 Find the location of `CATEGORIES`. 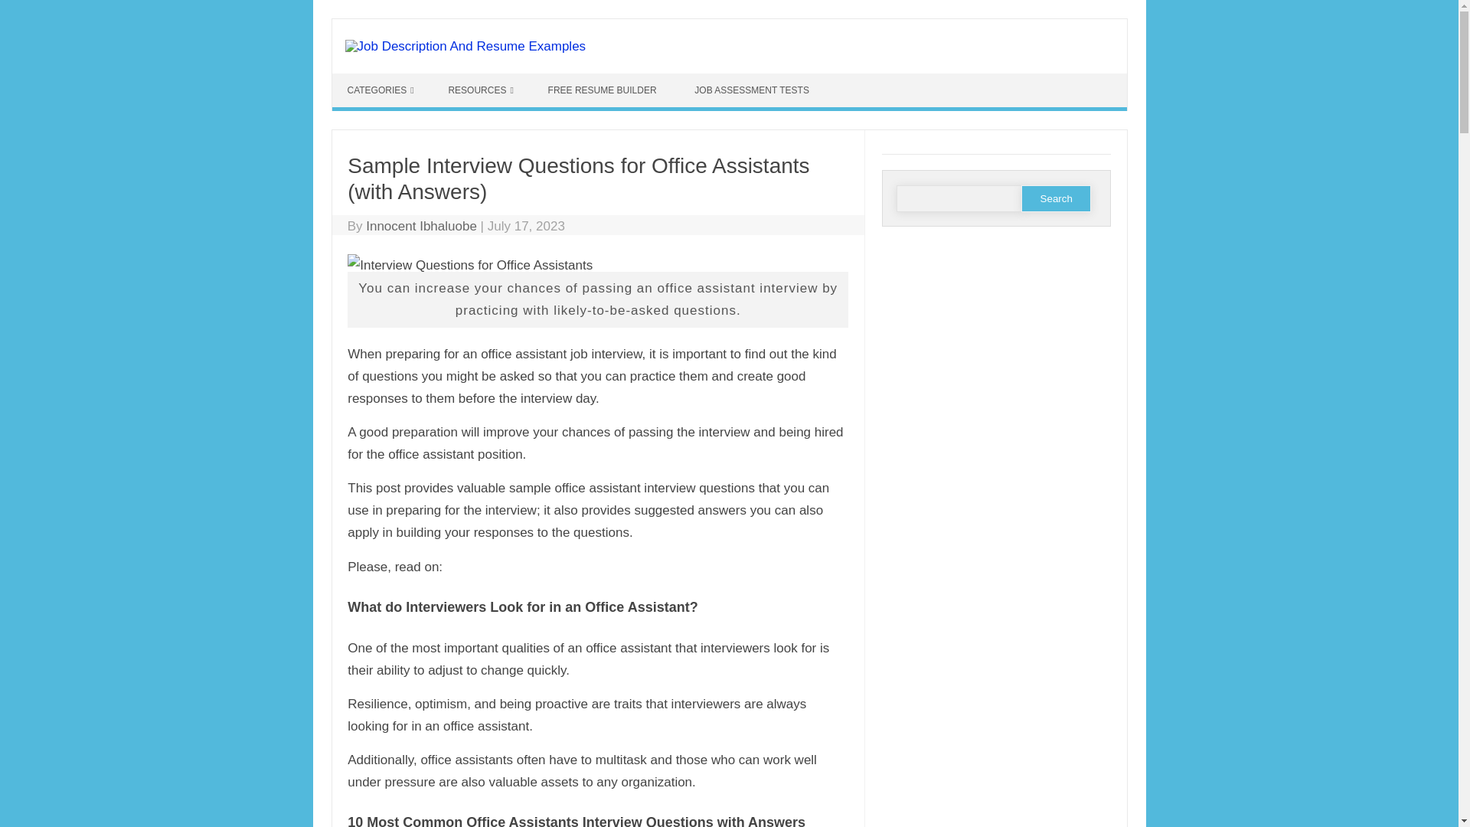

CATEGORIES is located at coordinates (380, 90).